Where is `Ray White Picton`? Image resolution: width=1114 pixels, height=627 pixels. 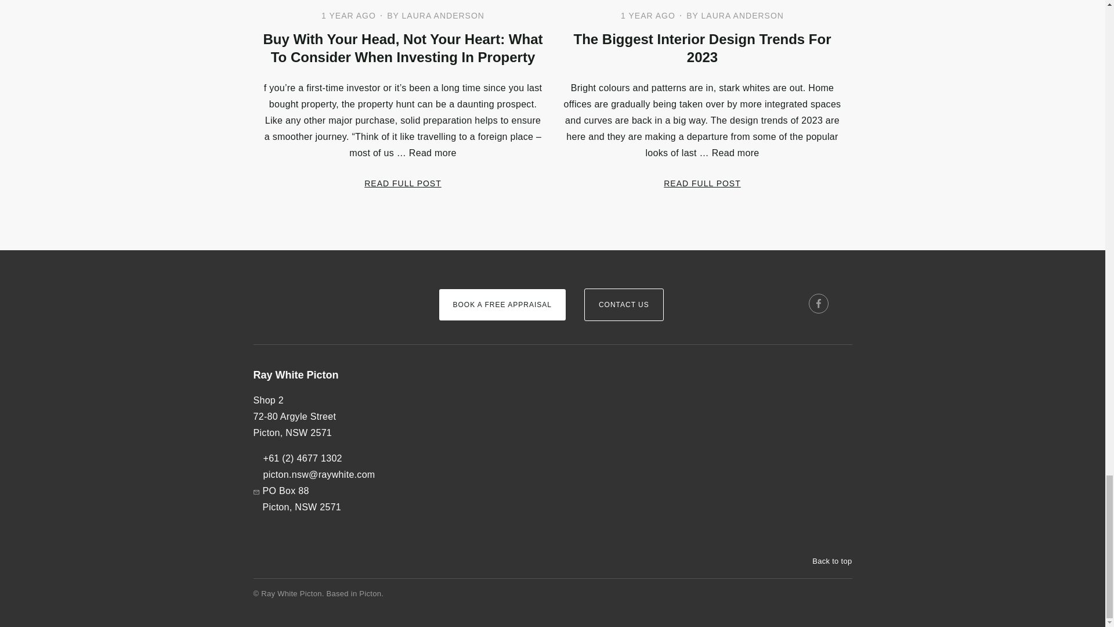
Ray White Picton is located at coordinates (336, 375).